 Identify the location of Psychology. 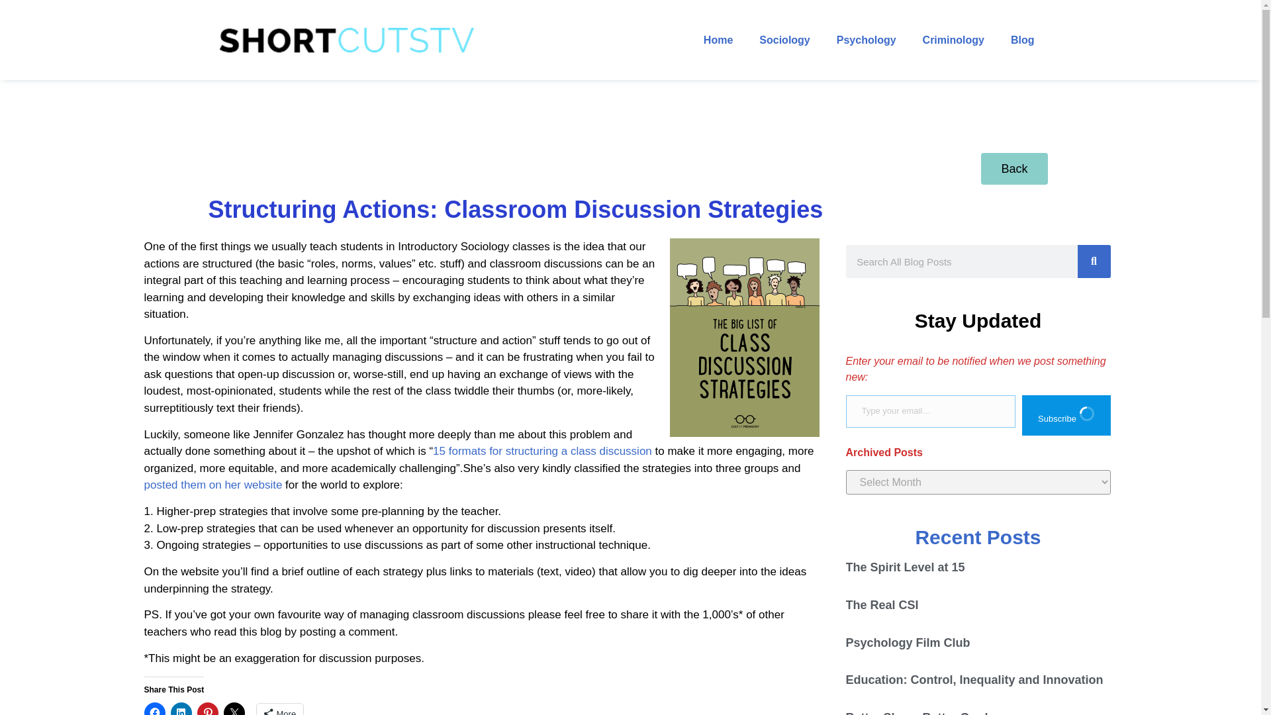
(867, 40).